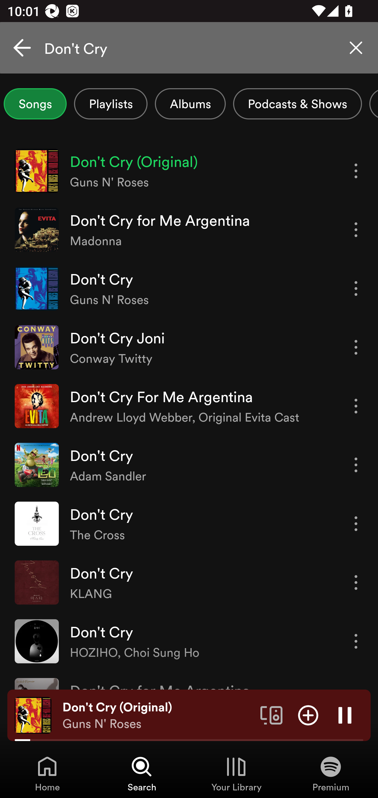 Image resolution: width=378 pixels, height=798 pixels. I want to click on Clear search query, so click(356, 48).